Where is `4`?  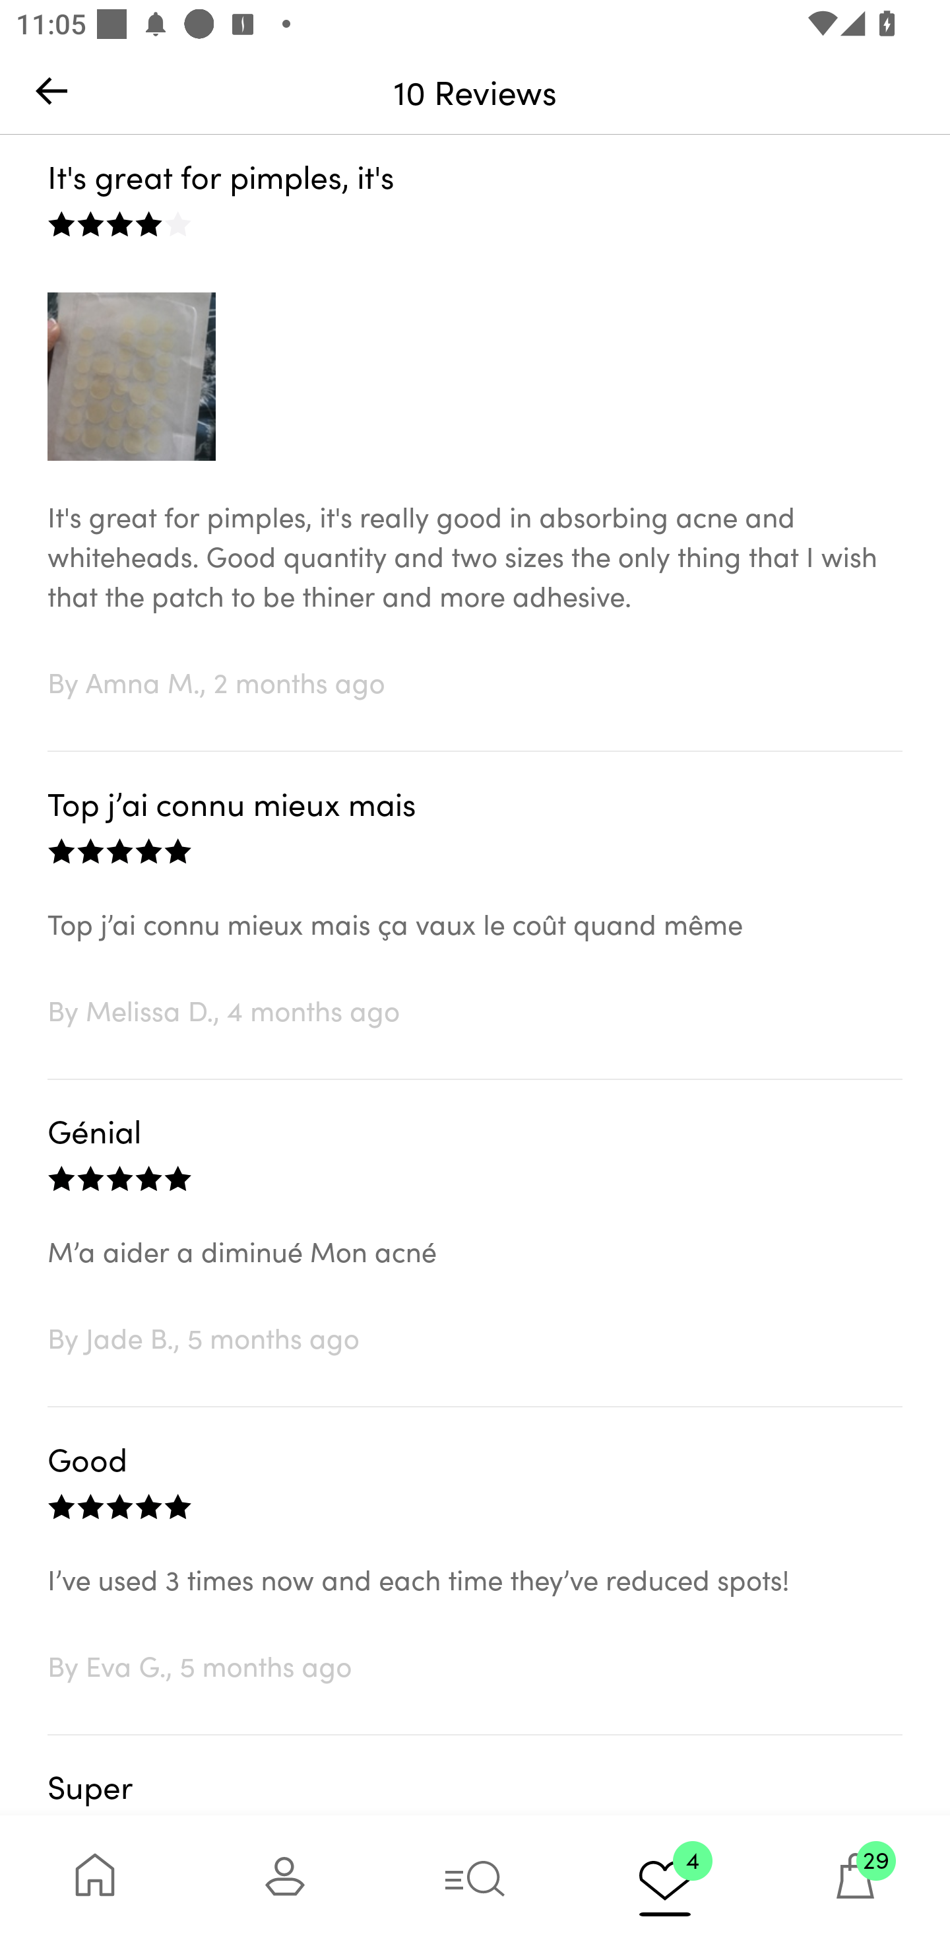 4 is located at coordinates (665, 1884).